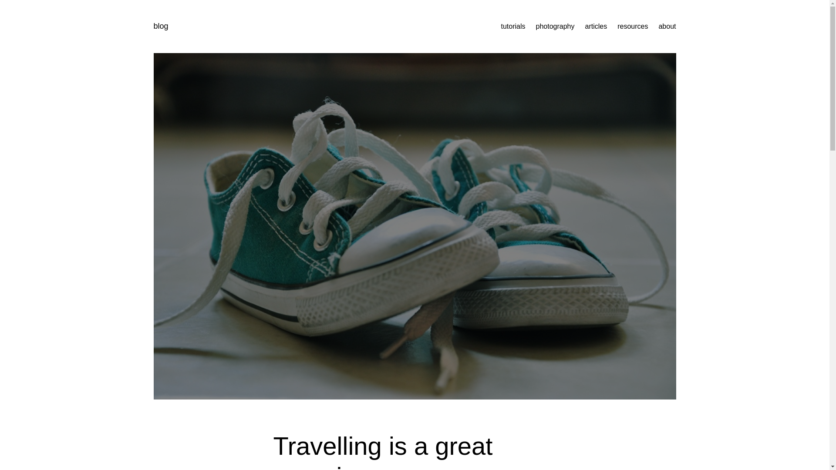  Describe the element at coordinates (555, 26) in the screenshot. I see `photography` at that location.